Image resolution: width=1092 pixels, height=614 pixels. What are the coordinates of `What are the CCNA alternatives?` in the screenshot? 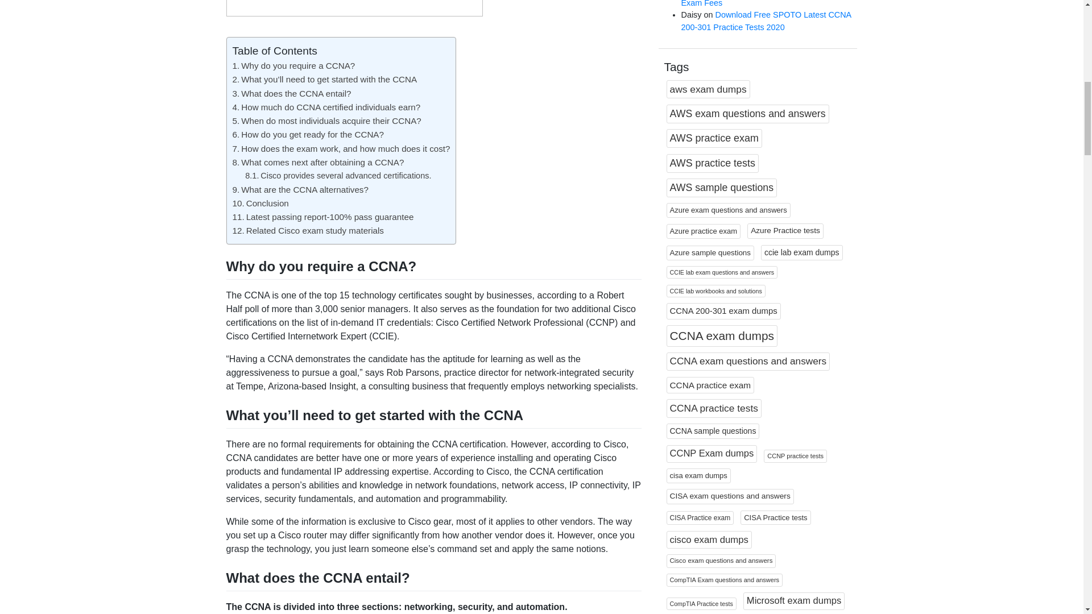 It's located at (300, 189).